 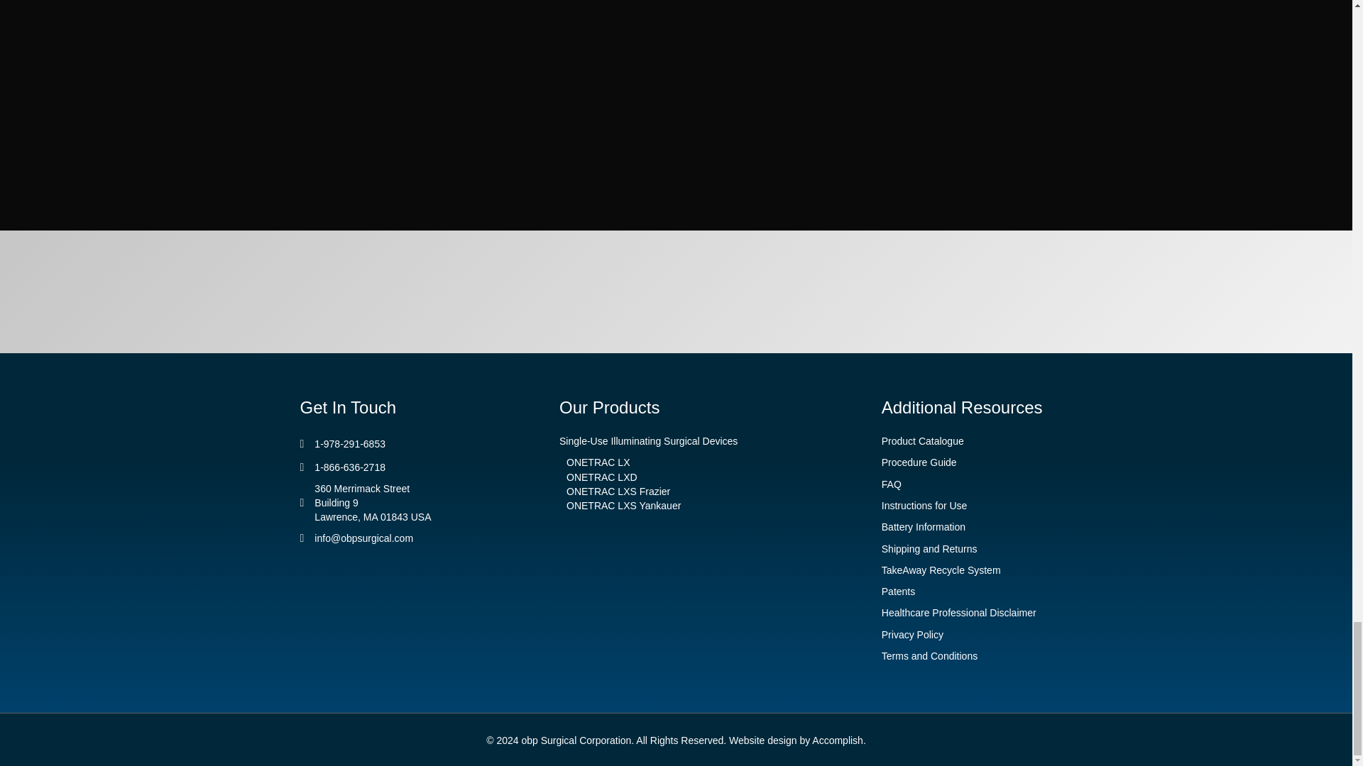 What do you see at coordinates (350, 444) in the screenshot?
I see `1-978-291-6853` at bounding box center [350, 444].